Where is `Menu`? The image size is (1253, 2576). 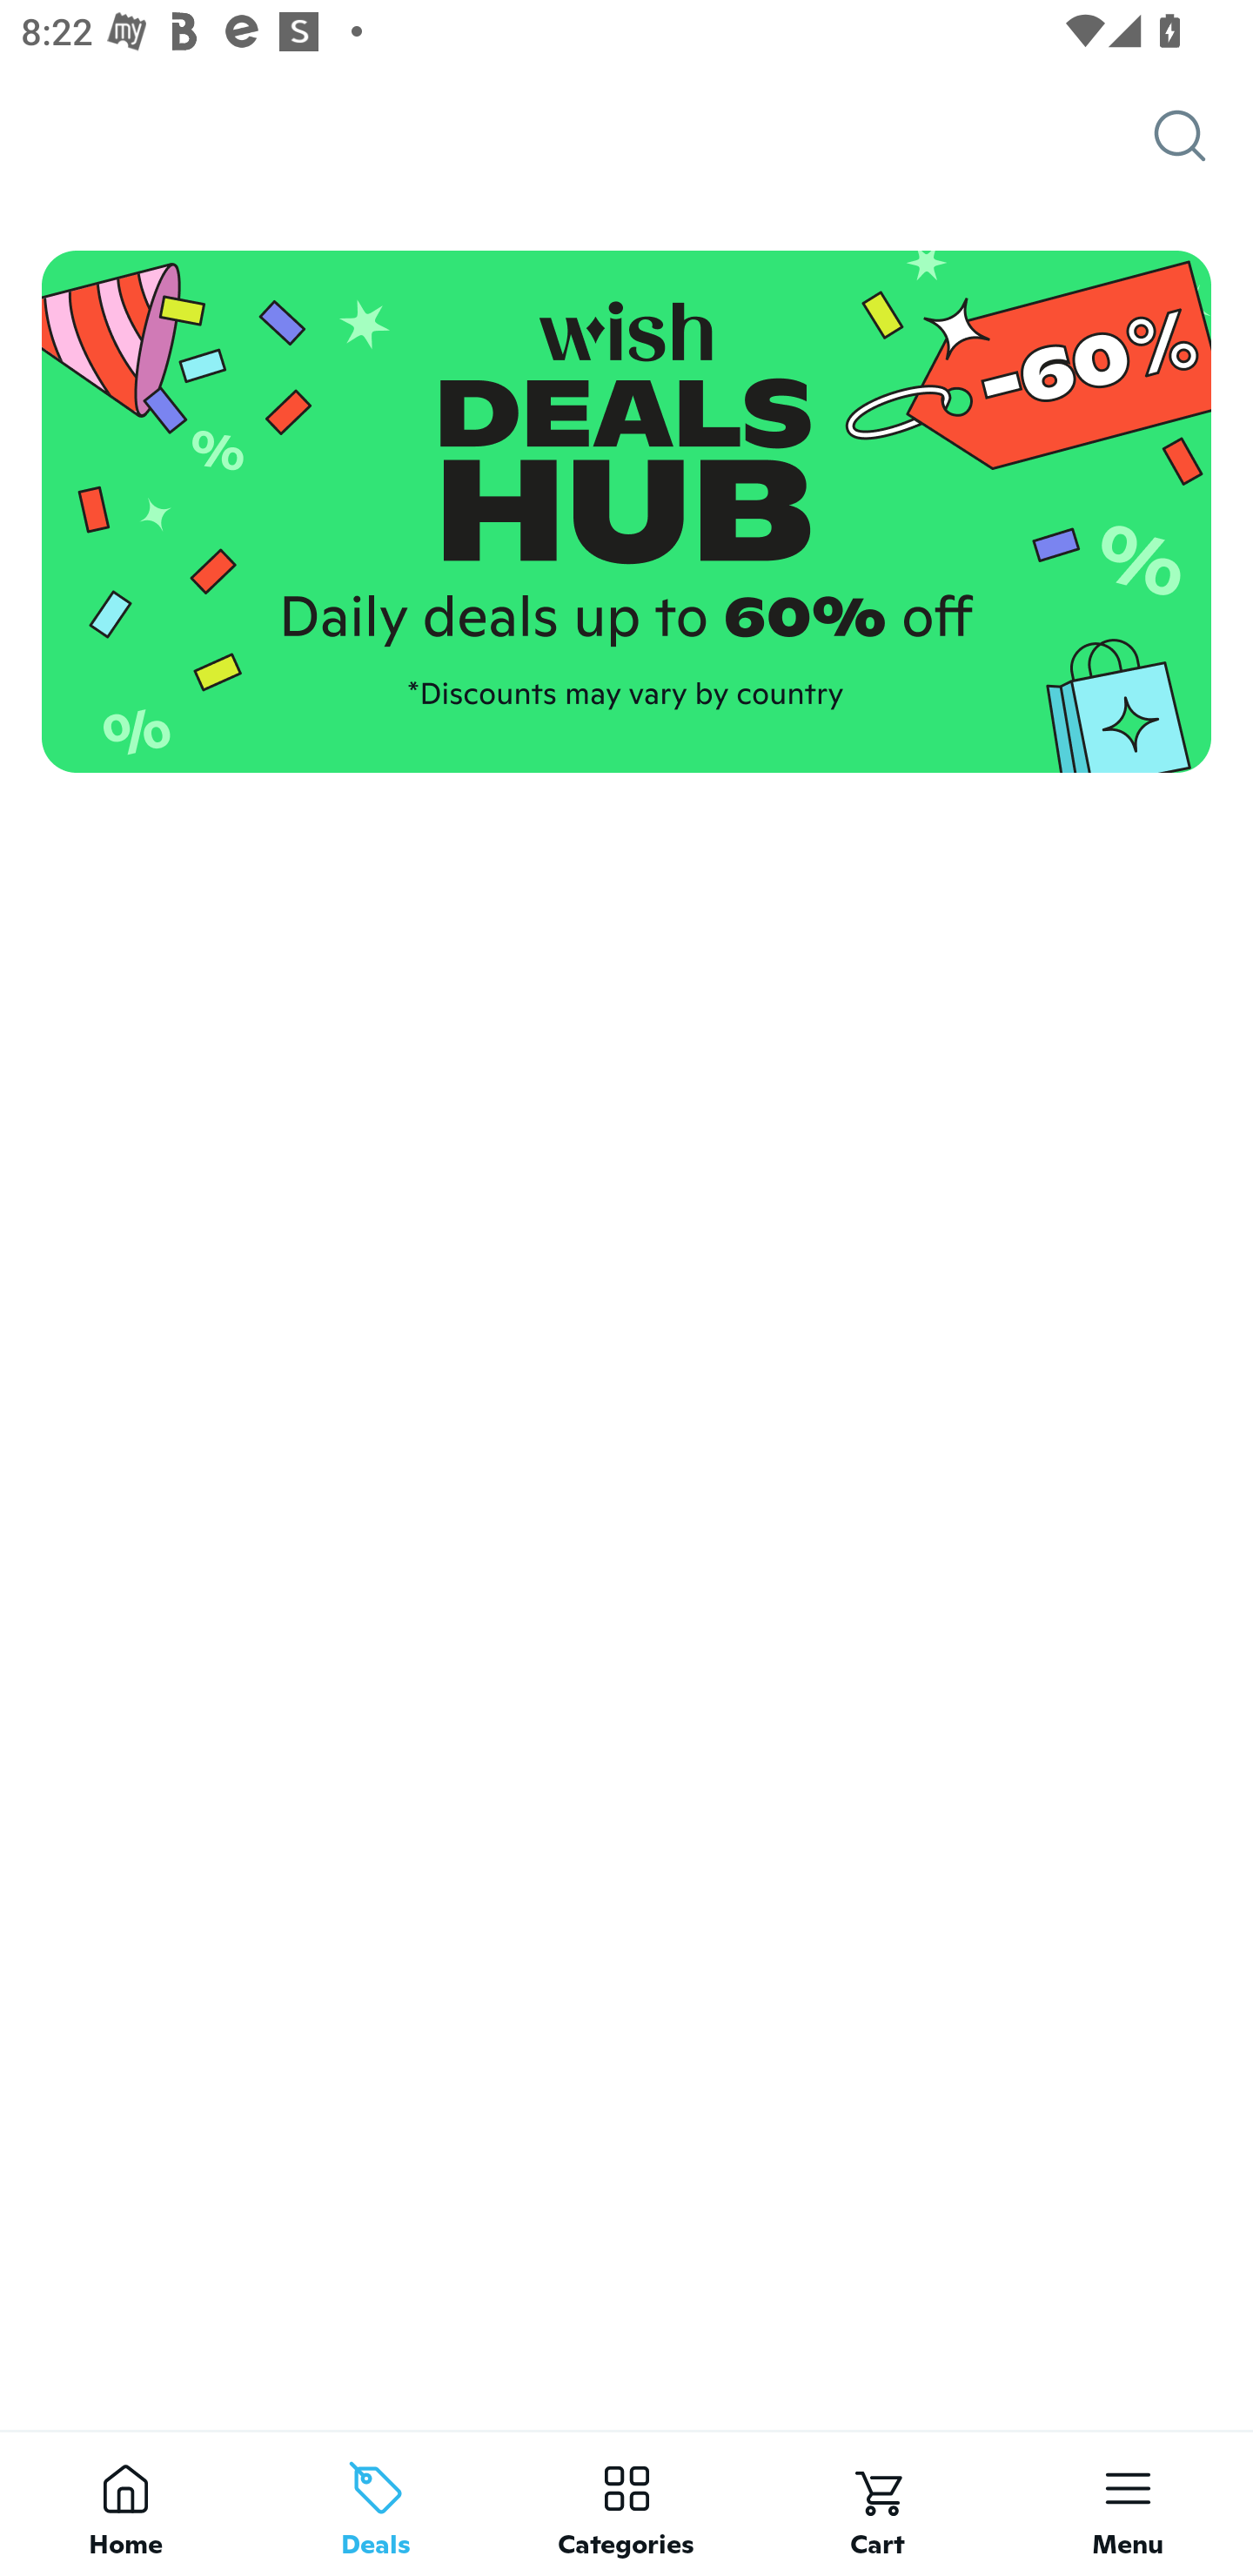
Menu is located at coordinates (1128, 2503).